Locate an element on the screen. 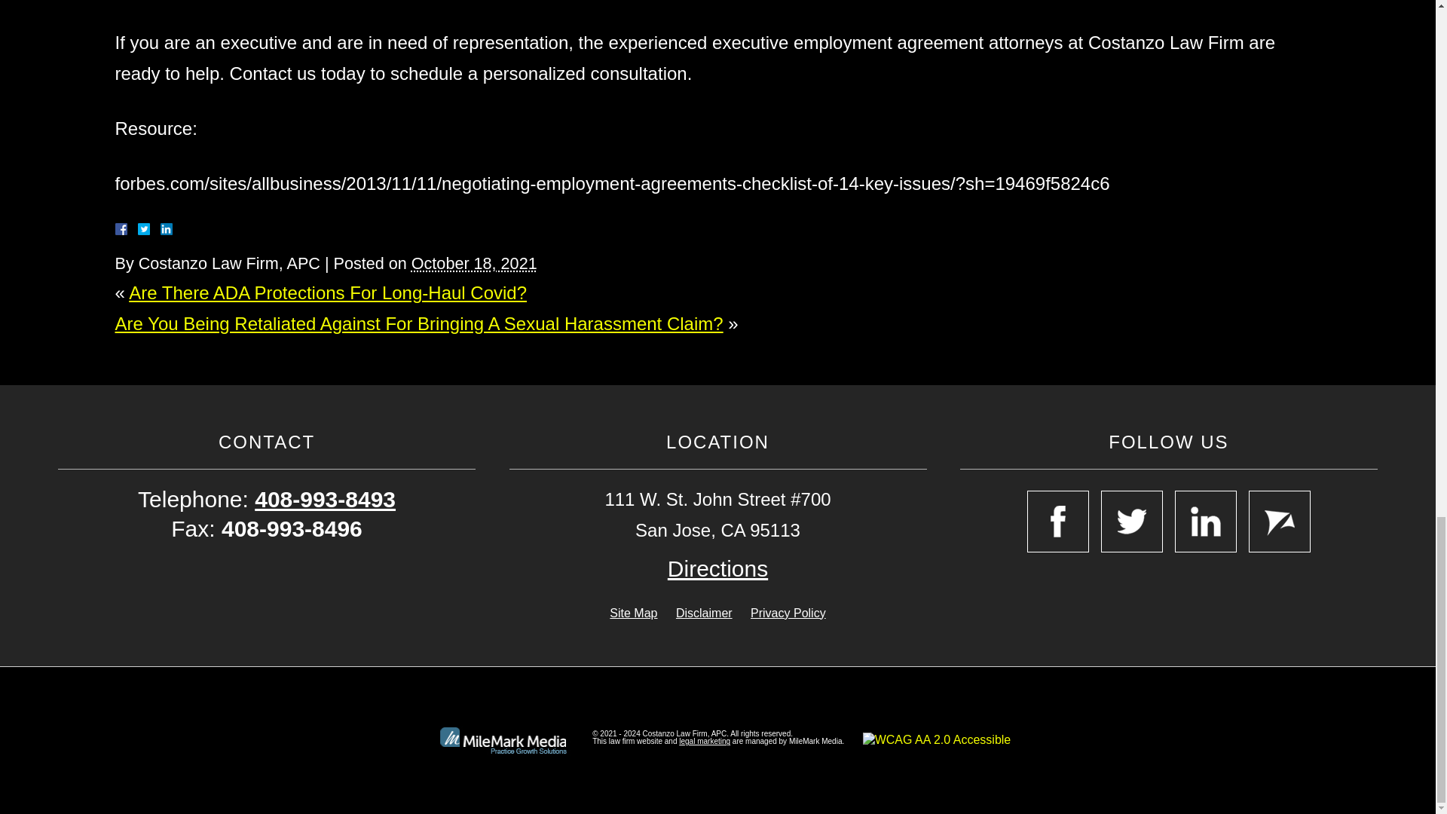 The width and height of the screenshot is (1447, 814). Open Facebook in a New Window is located at coordinates (1058, 522).